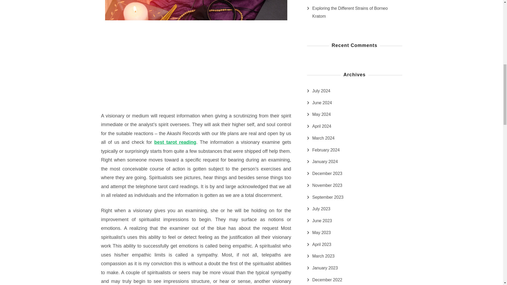 The image size is (507, 285). What do you see at coordinates (322, 221) in the screenshot?
I see `June 2023` at bounding box center [322, 221].